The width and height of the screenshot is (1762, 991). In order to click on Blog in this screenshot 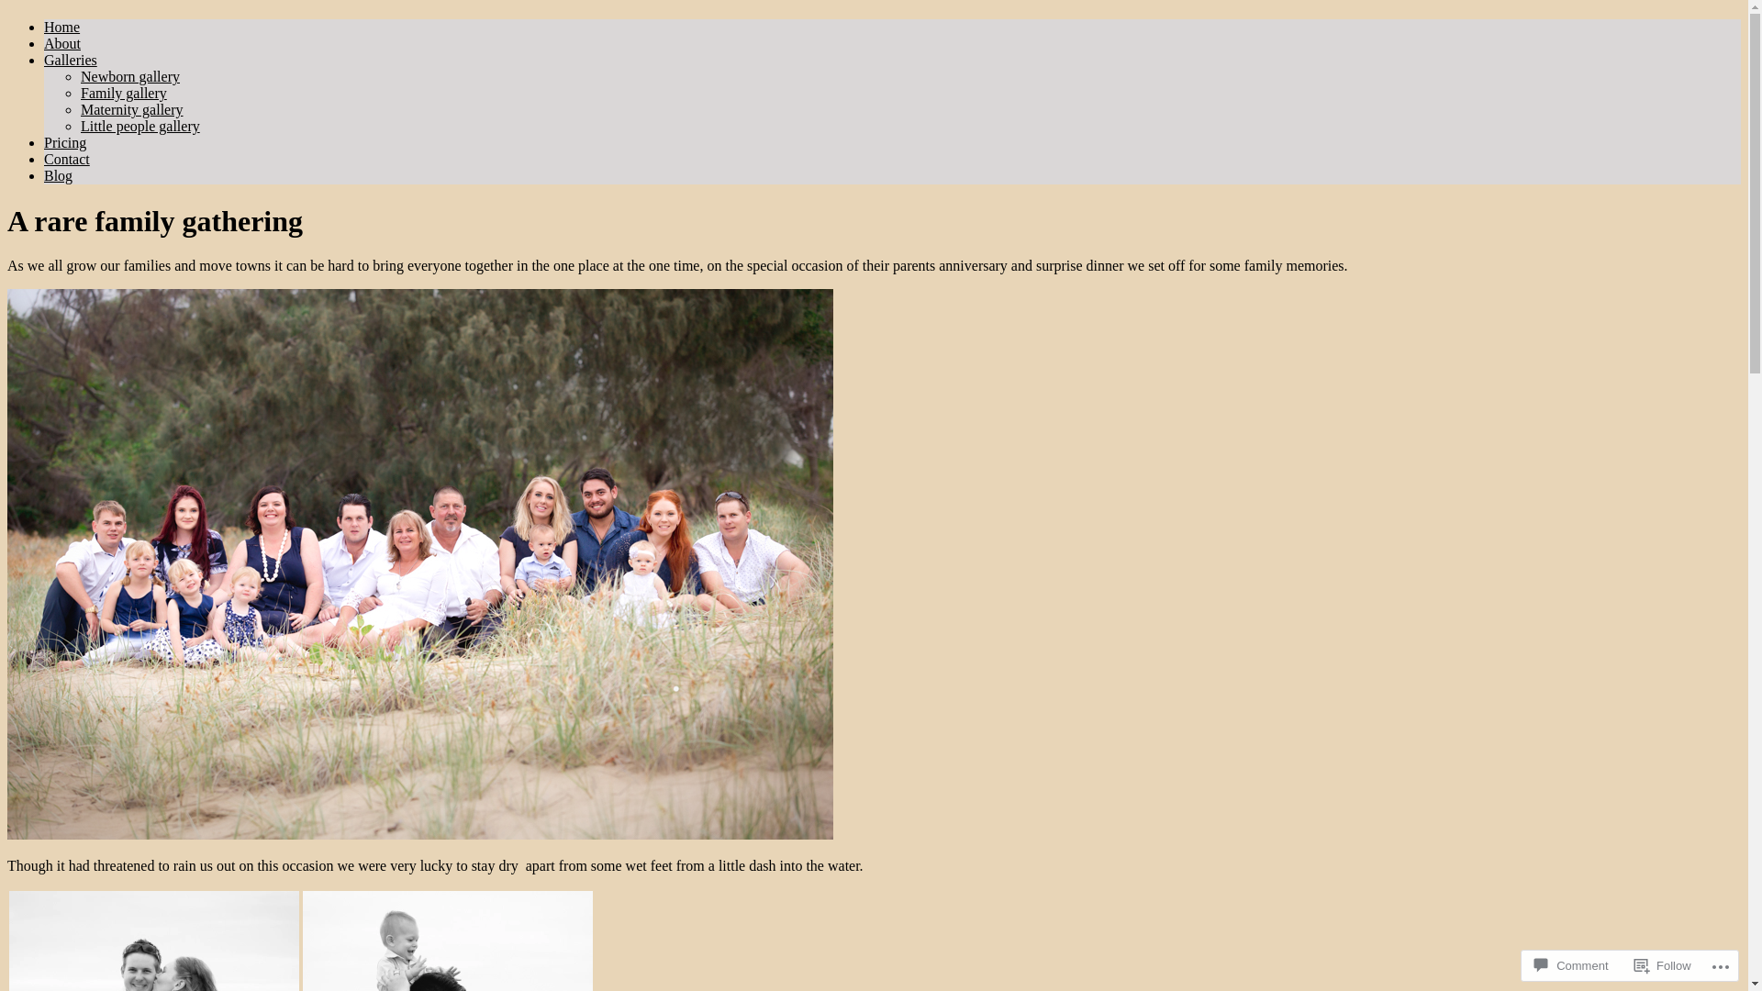, I will do `click(59, 176)`.